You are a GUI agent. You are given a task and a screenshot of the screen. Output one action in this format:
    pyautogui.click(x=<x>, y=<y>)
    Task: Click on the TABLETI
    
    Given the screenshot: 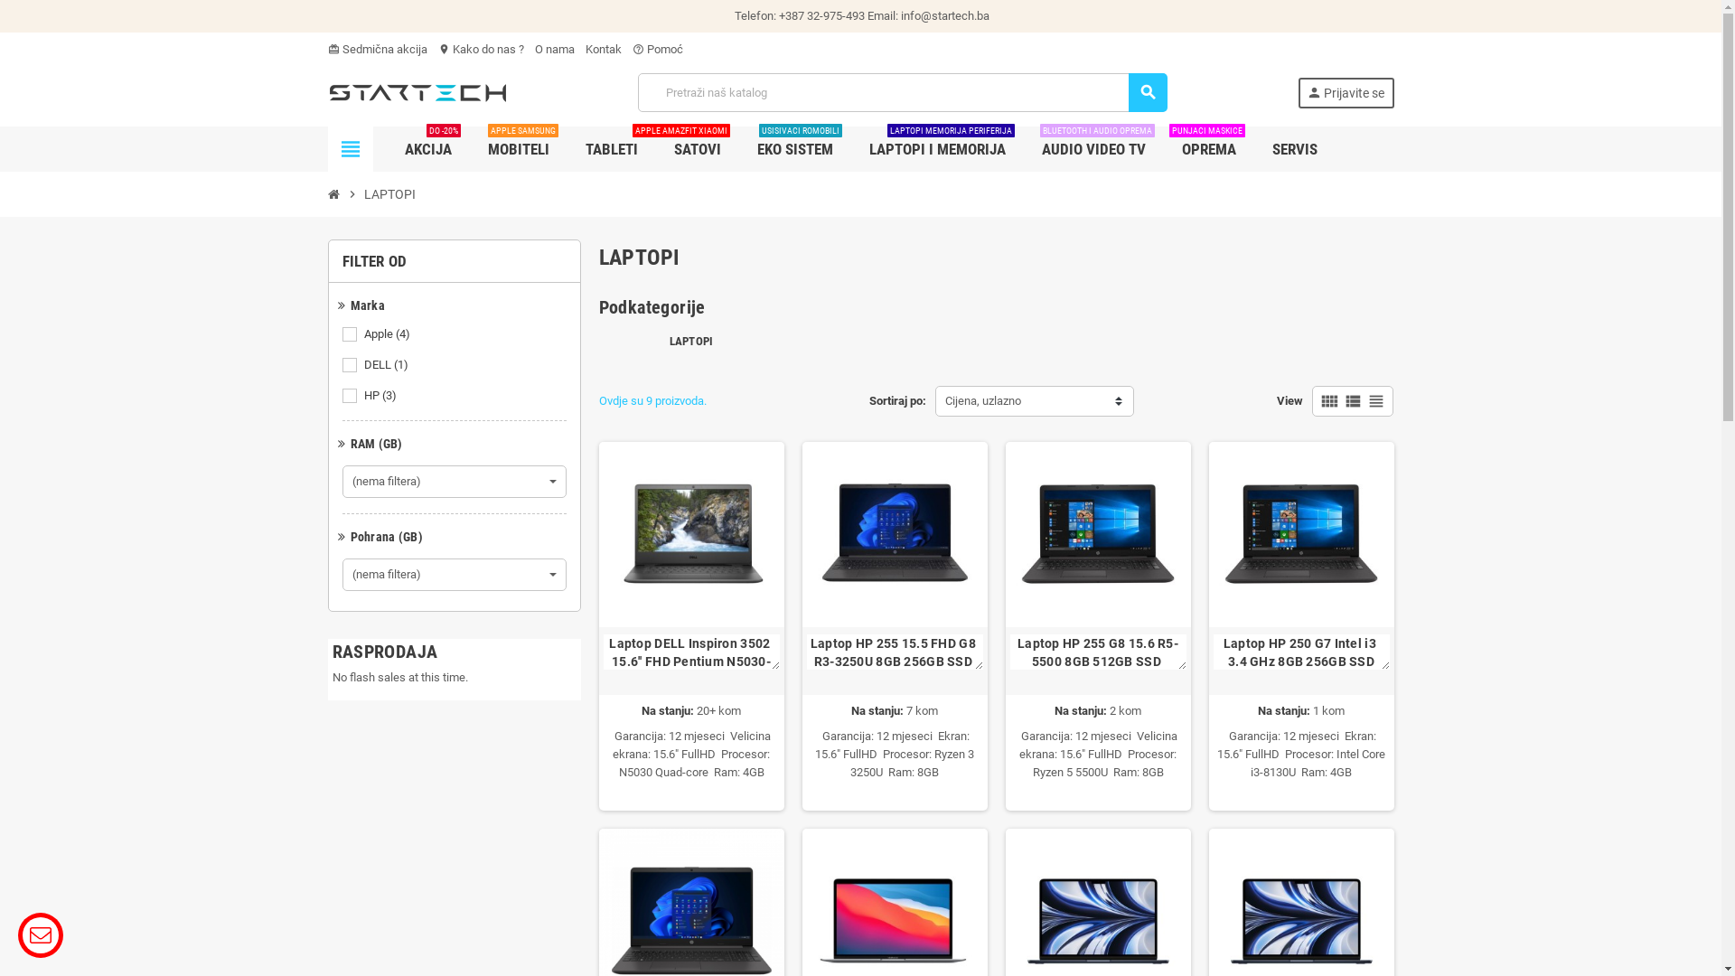 What is the action you would take?
    pyautogui.click(x=611, y=149)
    